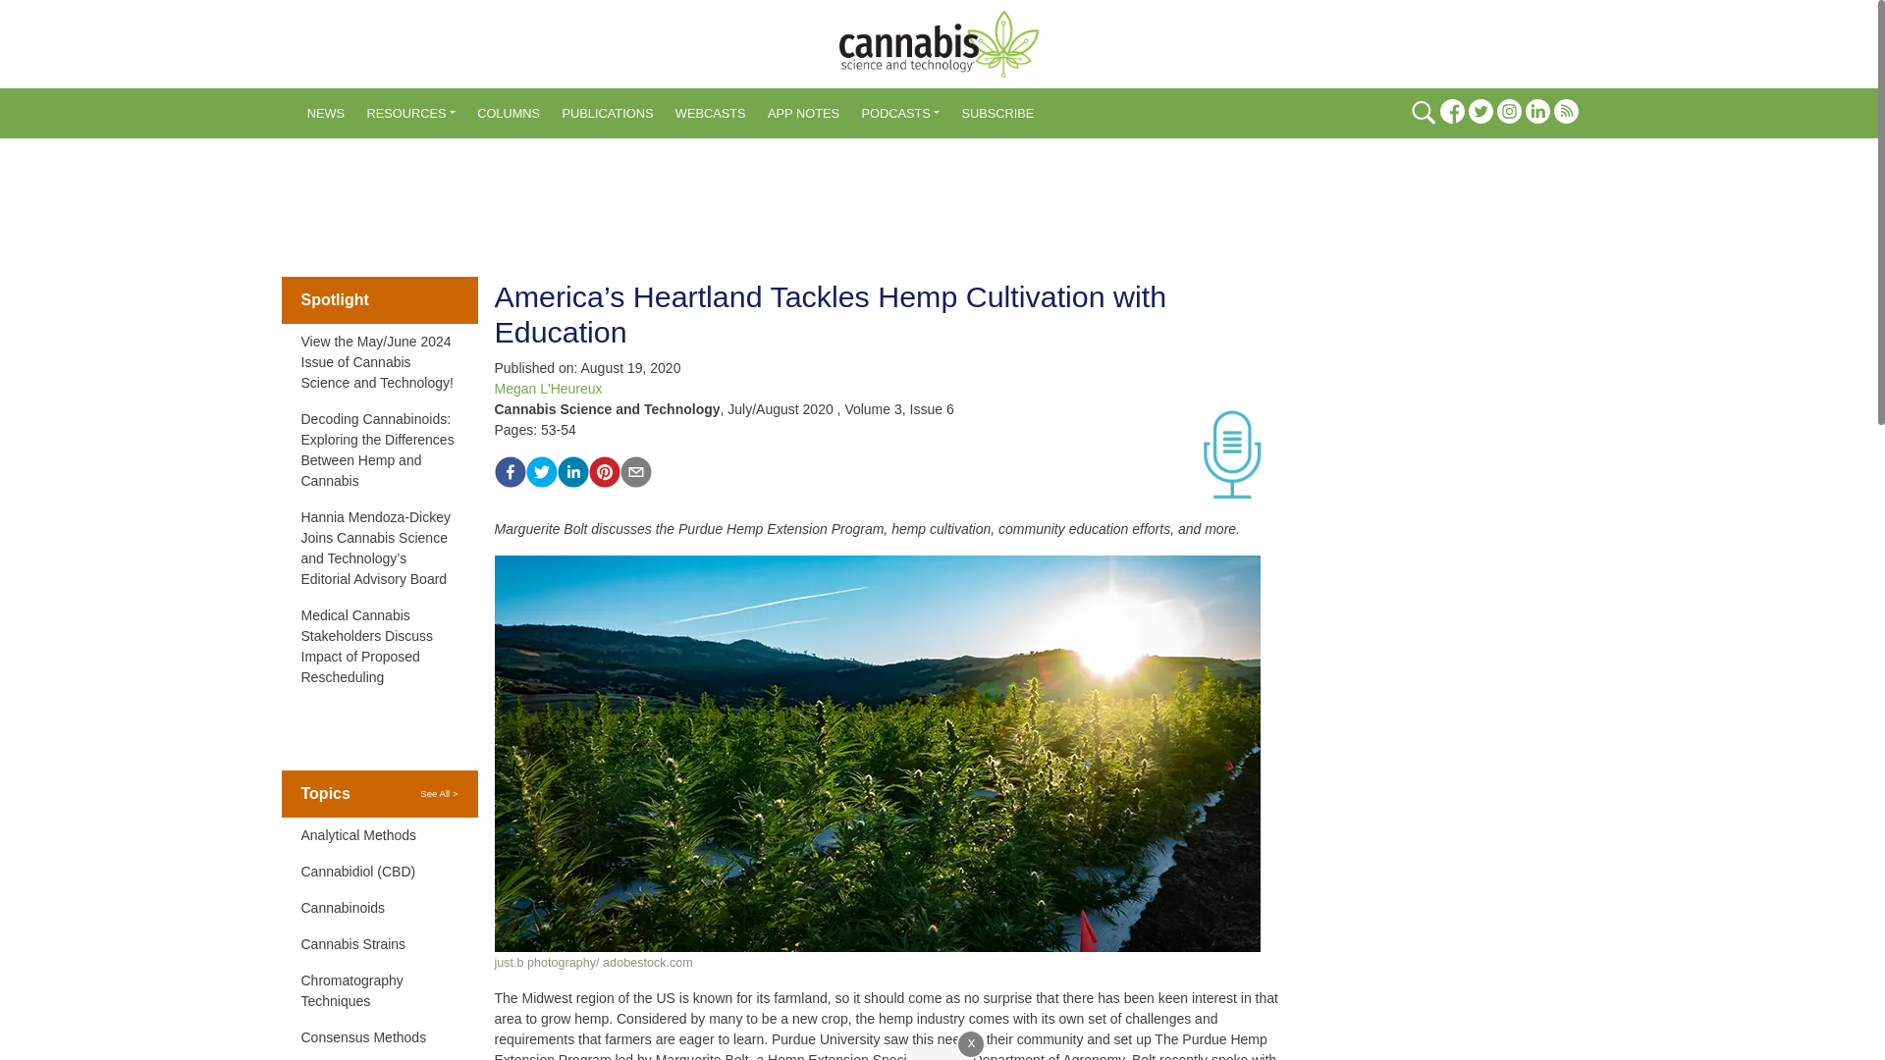 The height and width of the screenshot is (1060, 1885). What do you see at coordinates (711, 114) in the screenshot?
I see `WEBCASTS` at bounding box center [711, 114].